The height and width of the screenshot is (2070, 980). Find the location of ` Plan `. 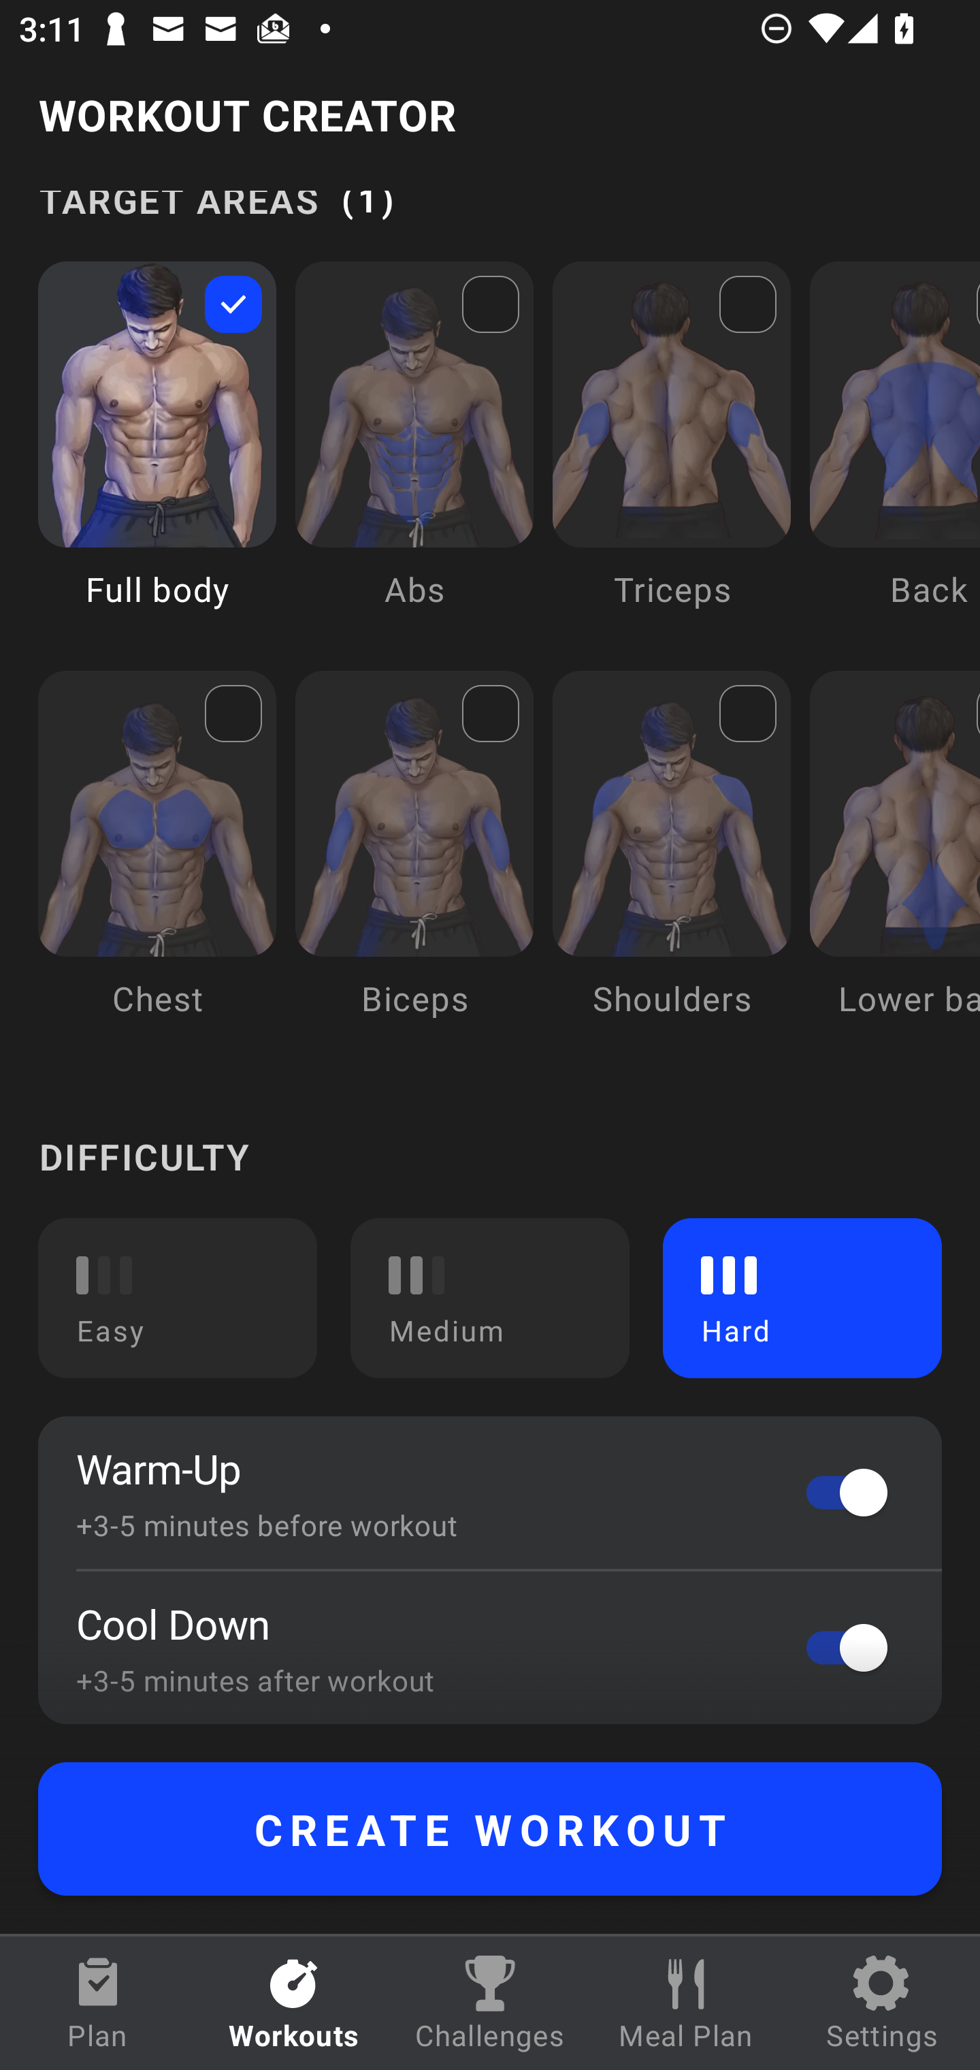

 Plan  is located at coordinates (98, 2003).